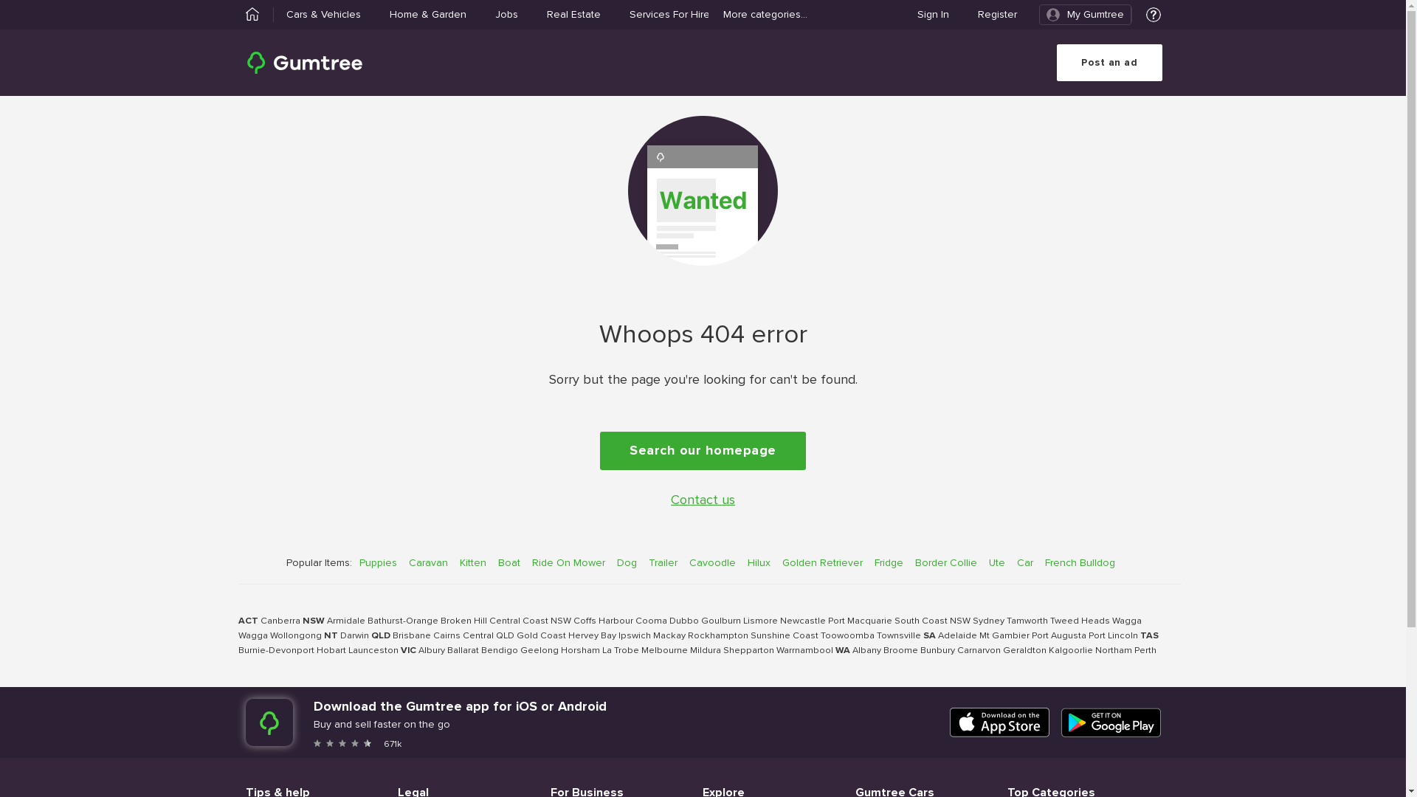  What do you see at coordinates (804, 651) in the screenshot?
I see `Warrnambool` at bounding box center [804, 651].